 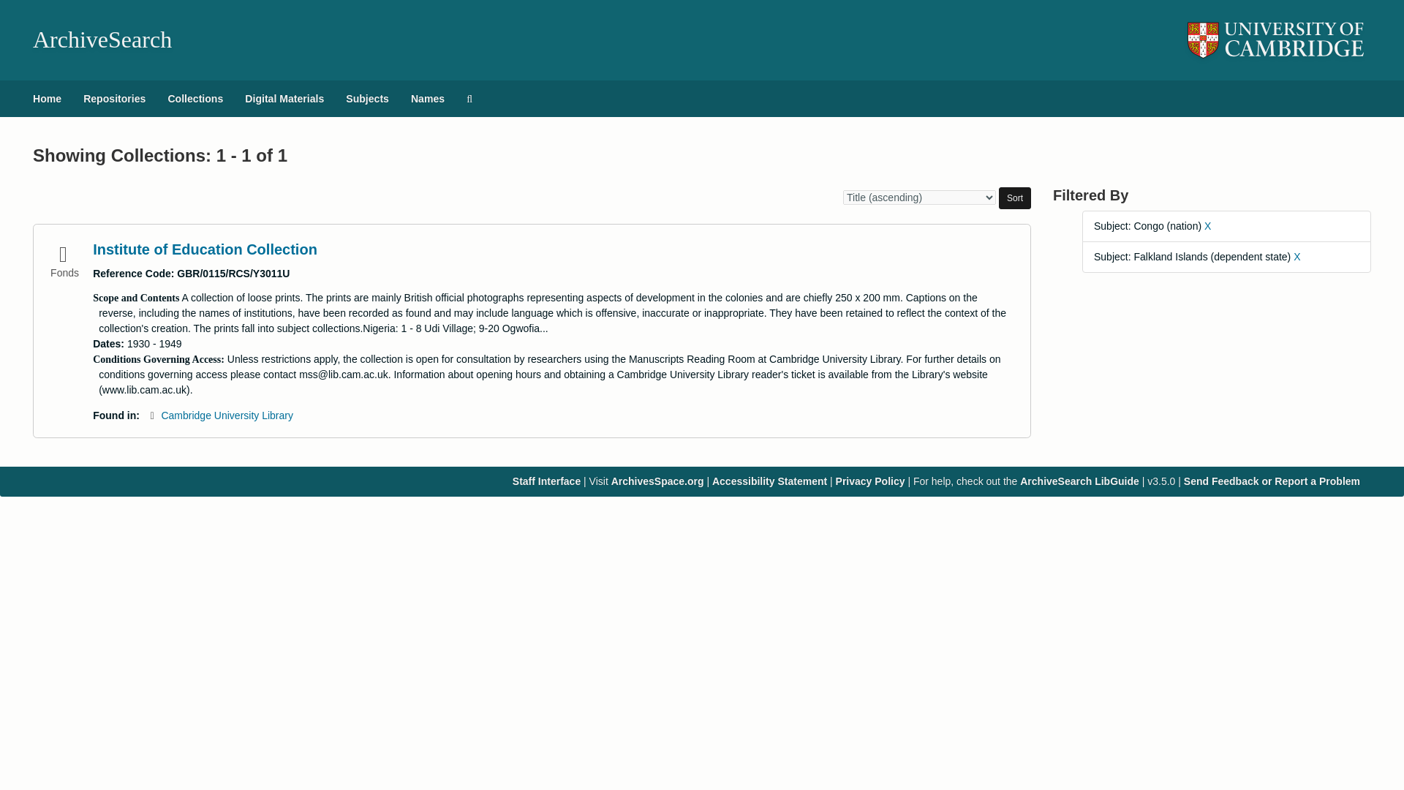 What do you see at coordinates (195, 98) in the screenshot?
I see `Collections` at bounding box center [195, 98].